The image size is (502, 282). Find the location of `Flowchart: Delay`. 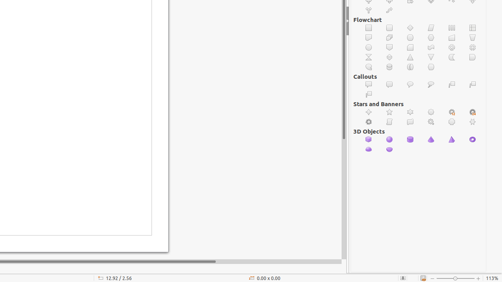

Flowchart: Delay is located at coordinates (473, 57).